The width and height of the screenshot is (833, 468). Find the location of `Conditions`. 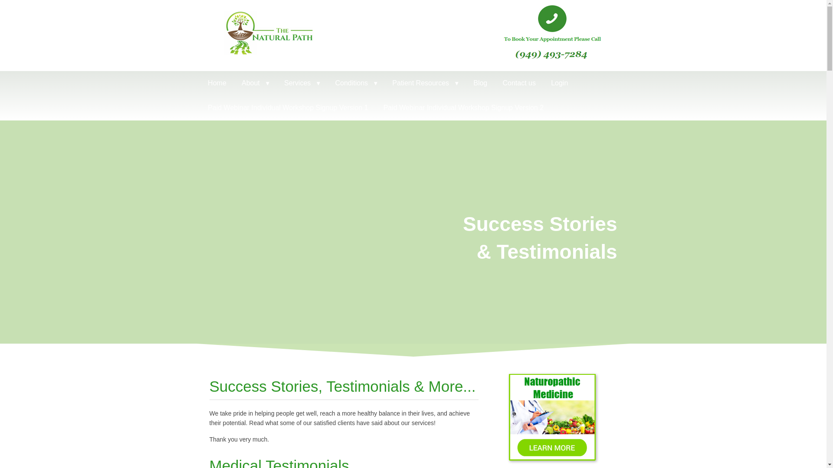

Conditions is located at coordinates (356, 83).